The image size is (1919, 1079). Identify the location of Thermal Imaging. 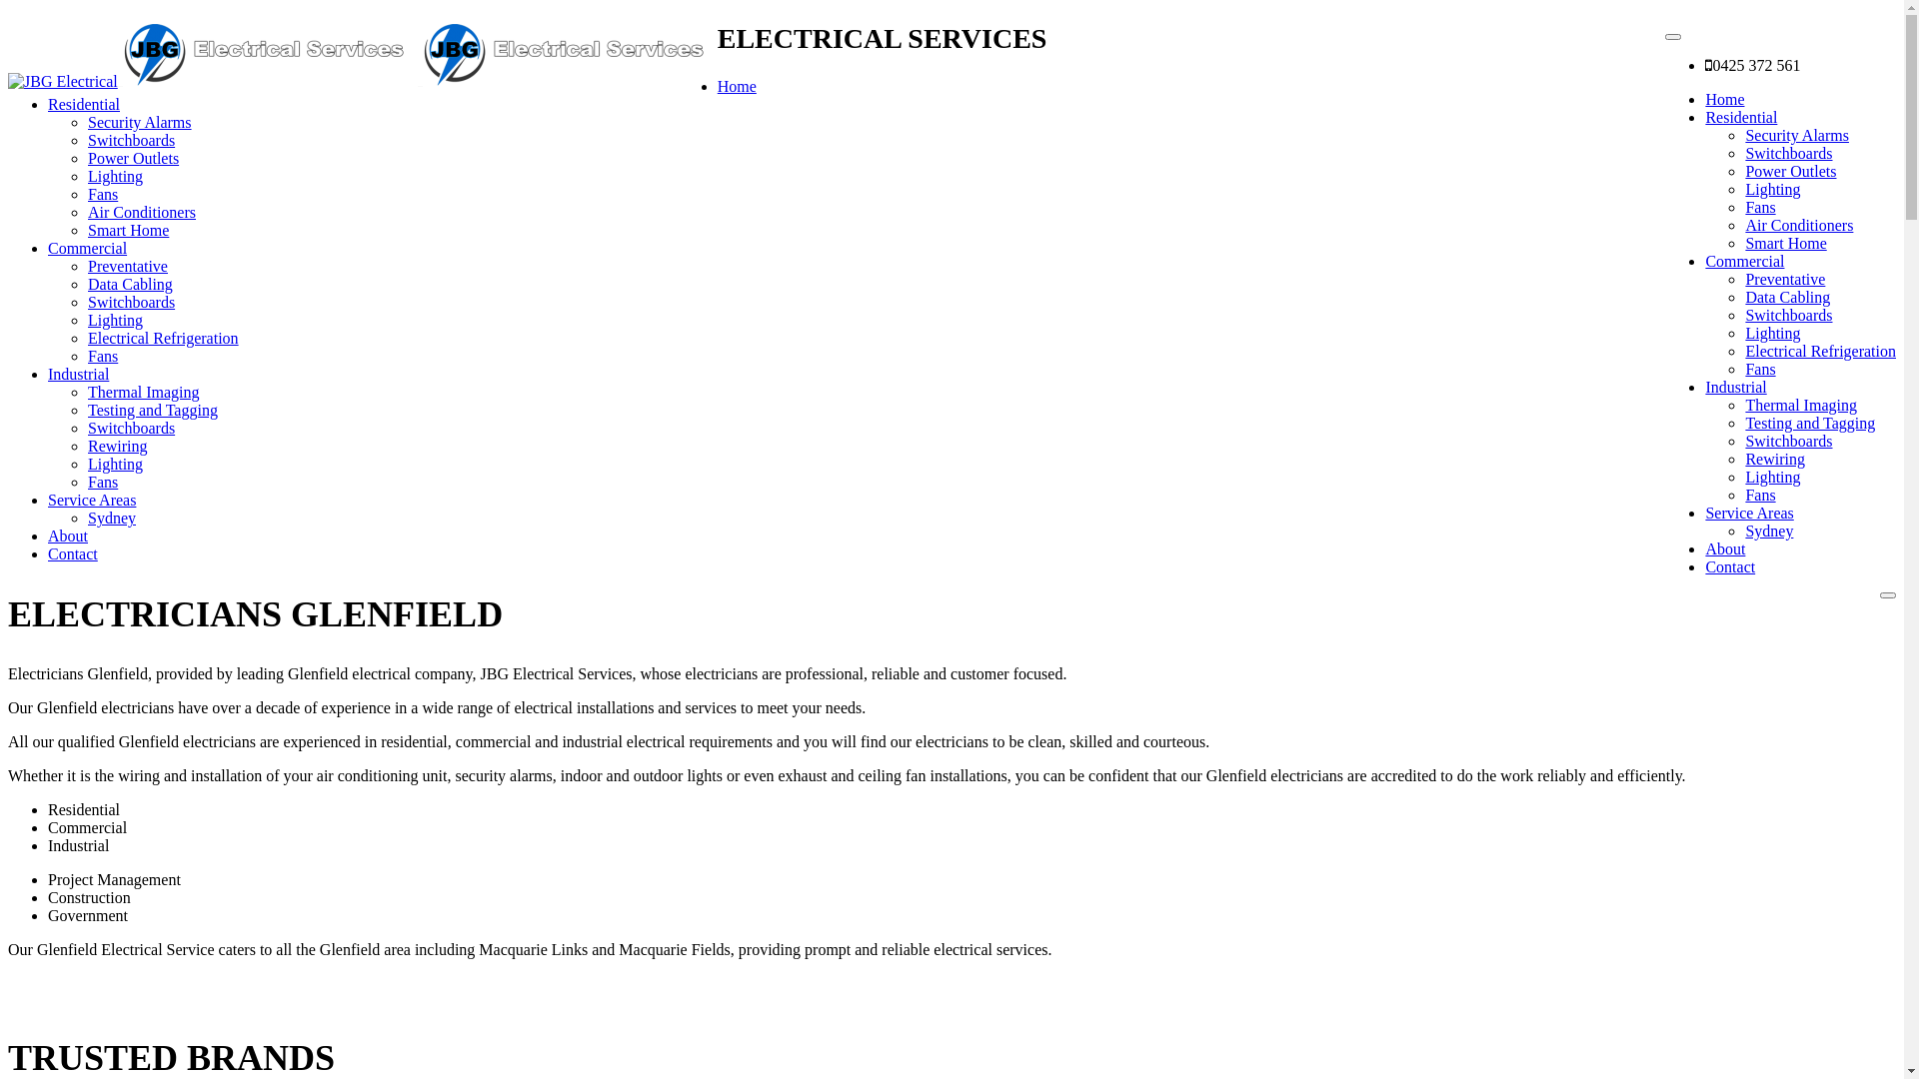
(144, 392).